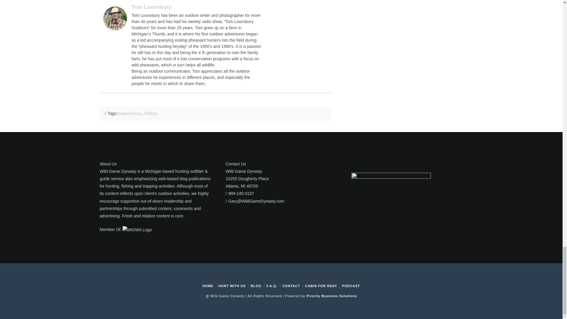 The image size is (567, 319). I want to click on Tom Lounsbury, so click(151, 7).